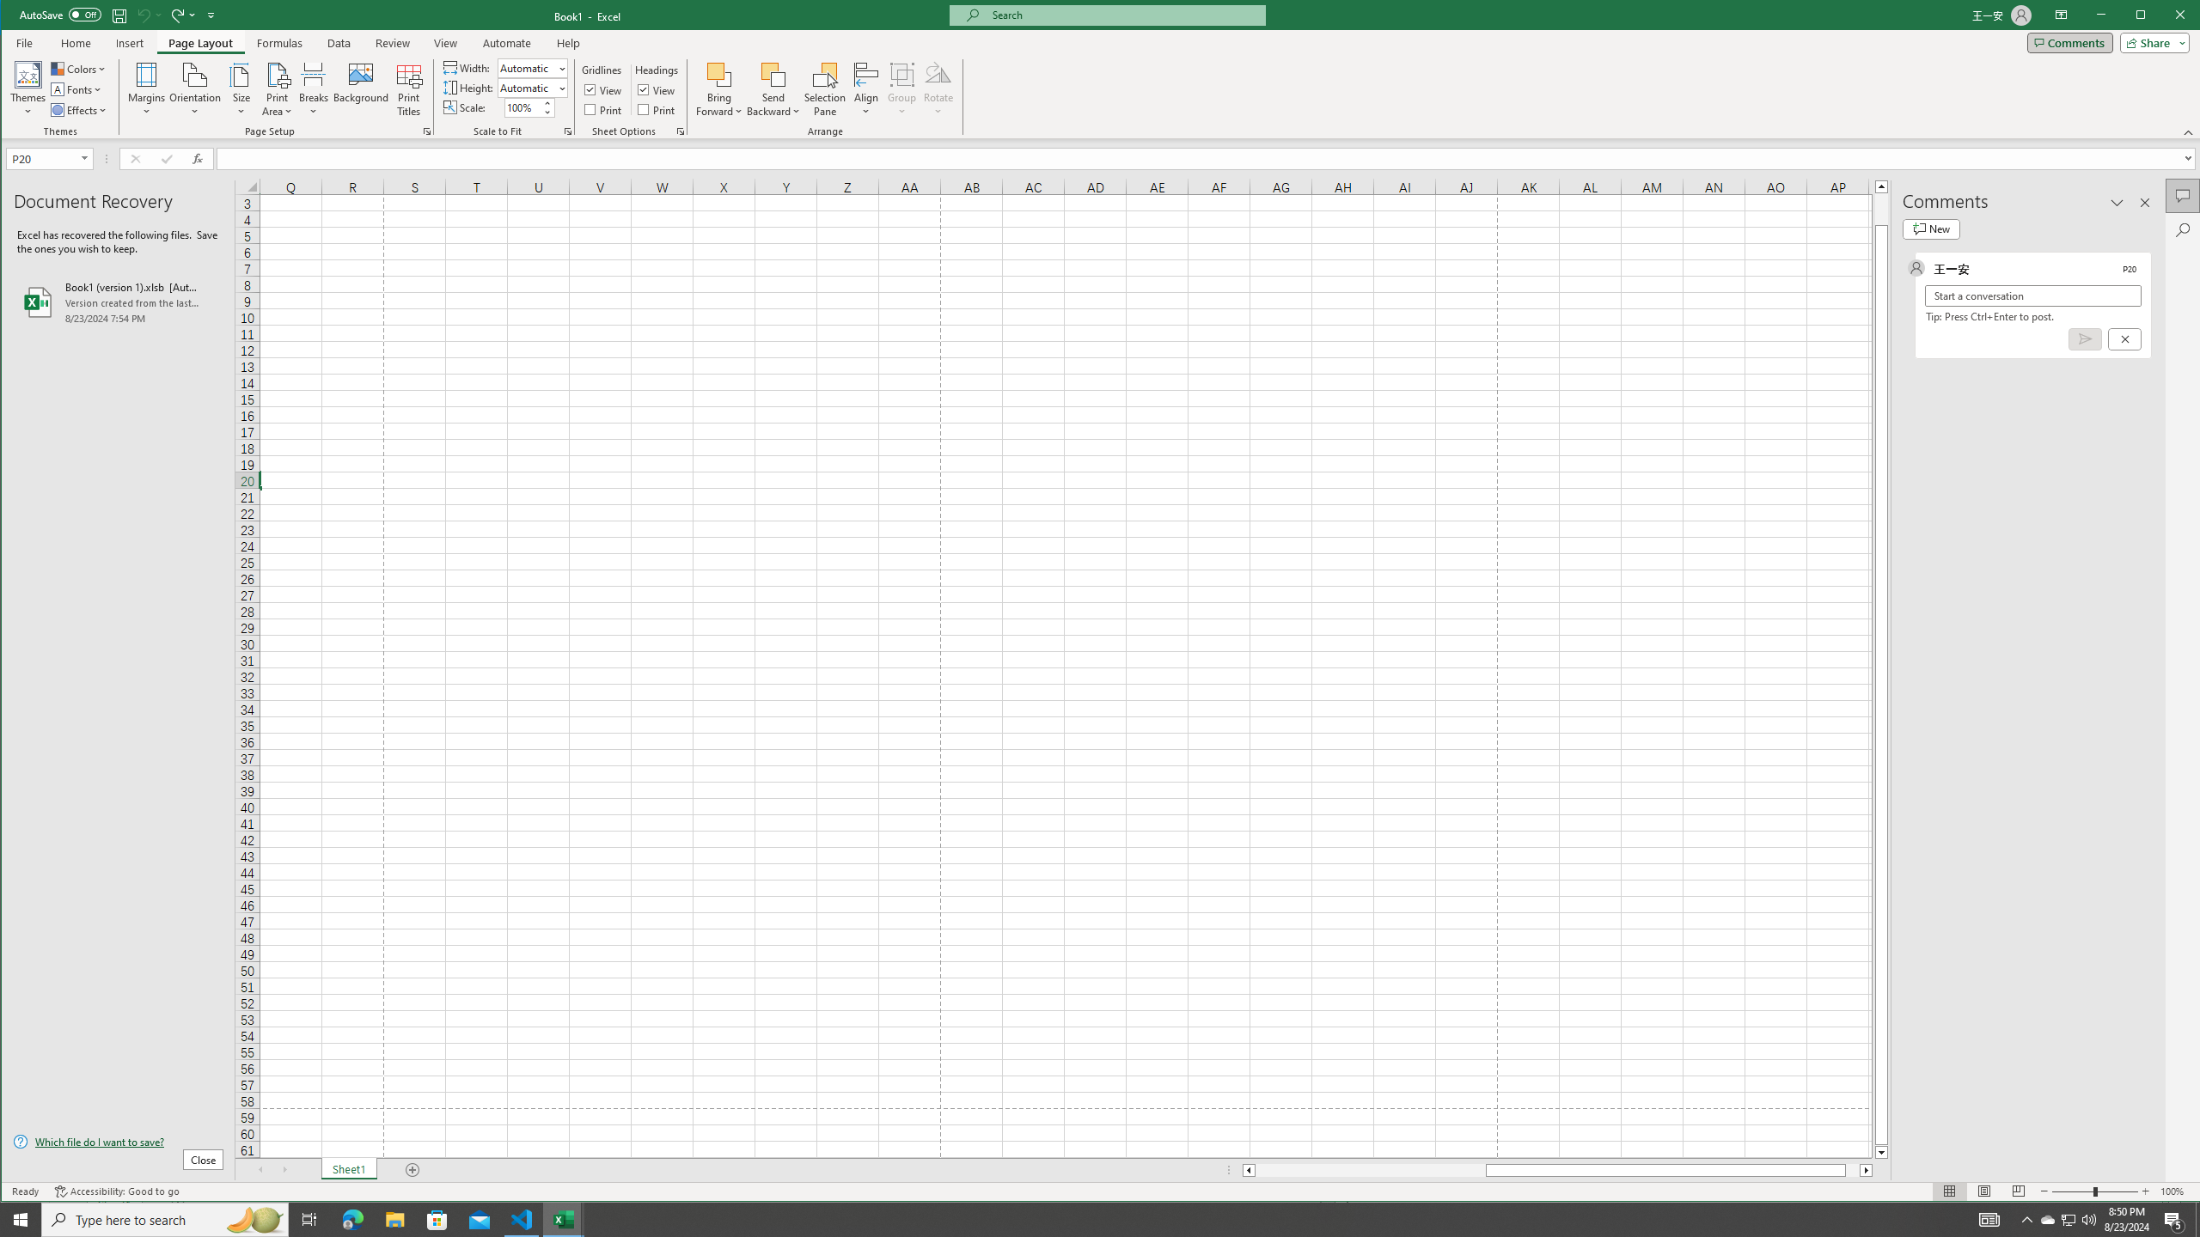 This screenshot has width=2200, height=1237. What do you see at coordinates (532, 88) in the screenshot?
I see `Height` at bounding box center [532, 88].